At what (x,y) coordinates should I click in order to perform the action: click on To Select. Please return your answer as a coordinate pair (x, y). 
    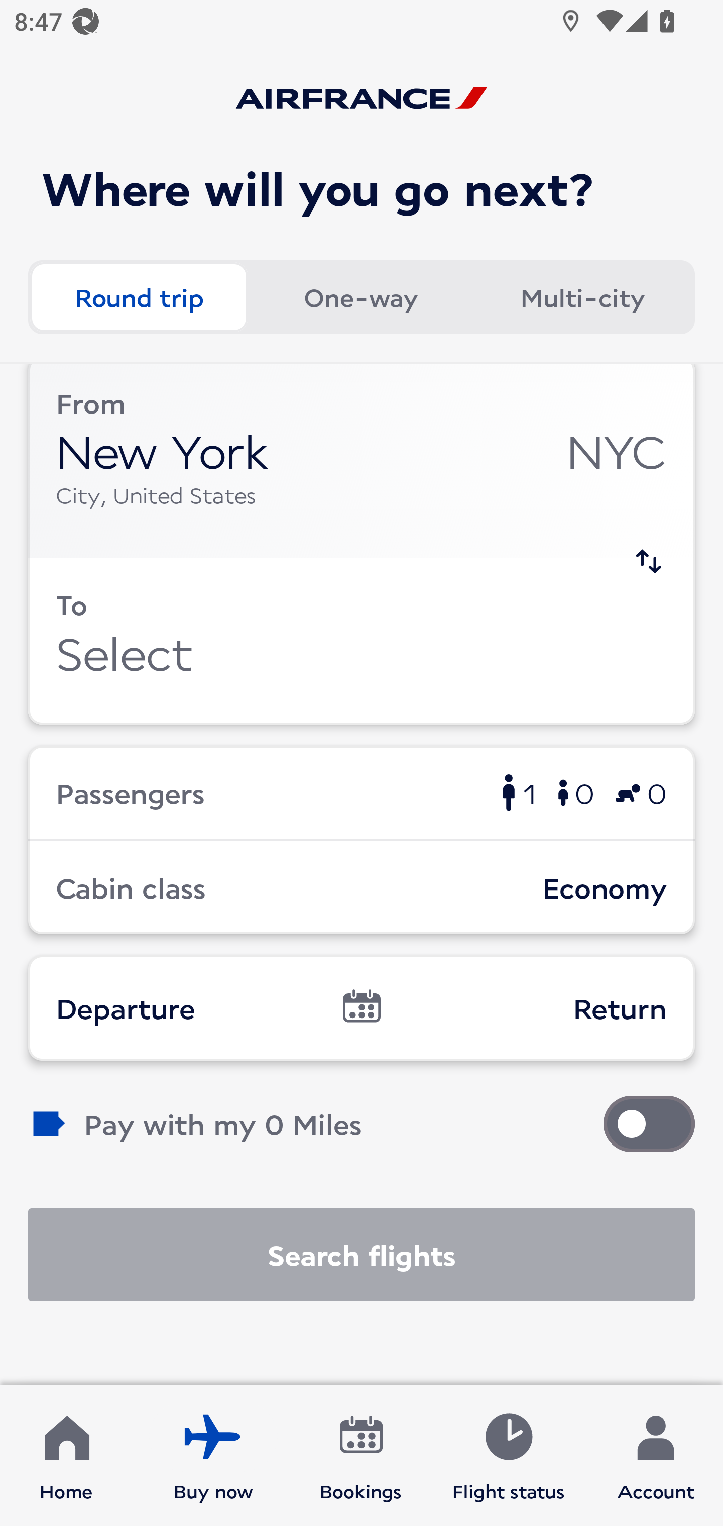
    Looking at the image, I should click on (361, 642).